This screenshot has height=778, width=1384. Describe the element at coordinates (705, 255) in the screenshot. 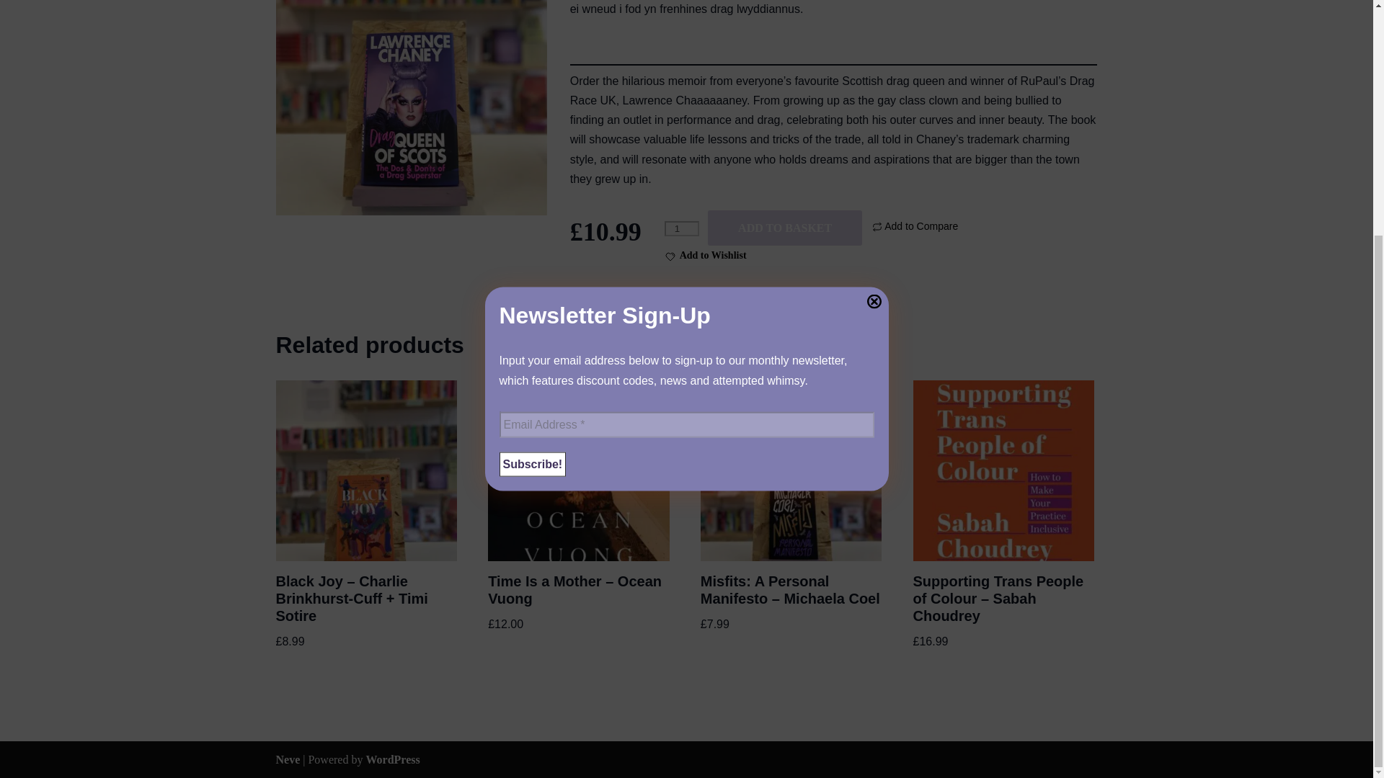

I see `Add to Wishlist` at that location.